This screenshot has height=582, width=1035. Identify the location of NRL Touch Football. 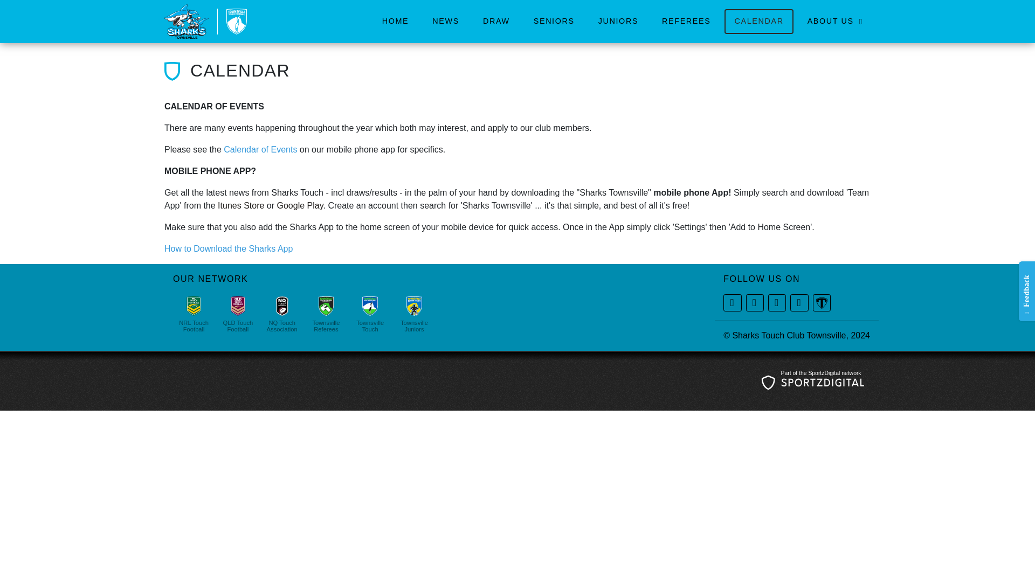
(194, 314).